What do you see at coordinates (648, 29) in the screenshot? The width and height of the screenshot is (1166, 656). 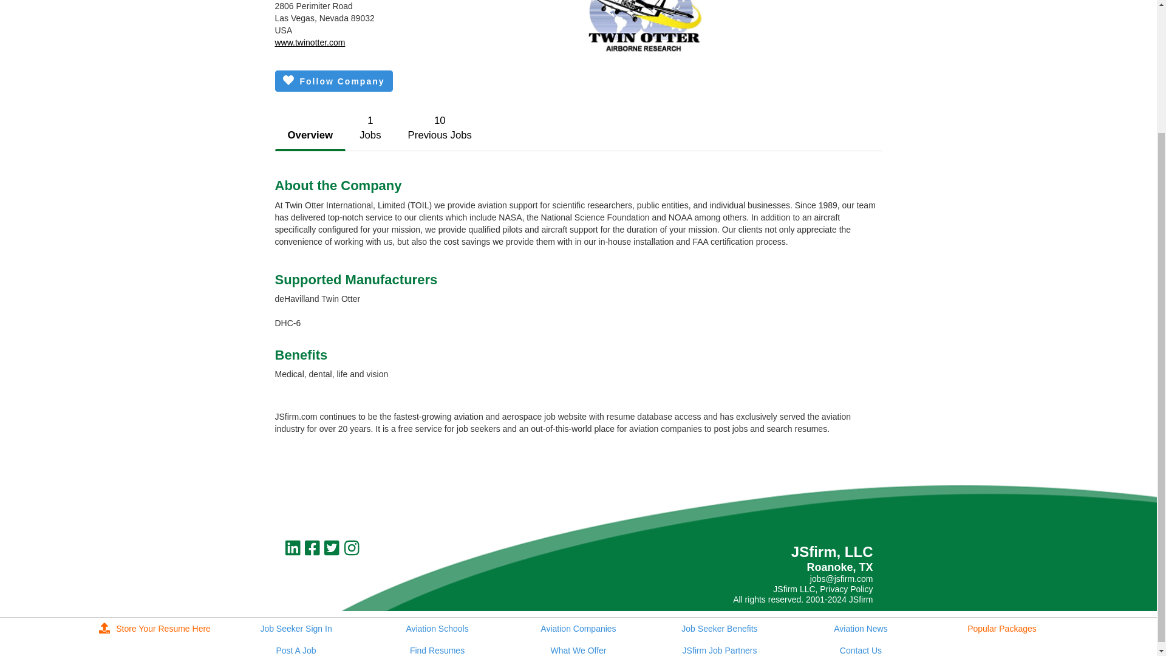 I see `Twin Otter Airborne Research` at bounding box center [648, 29].